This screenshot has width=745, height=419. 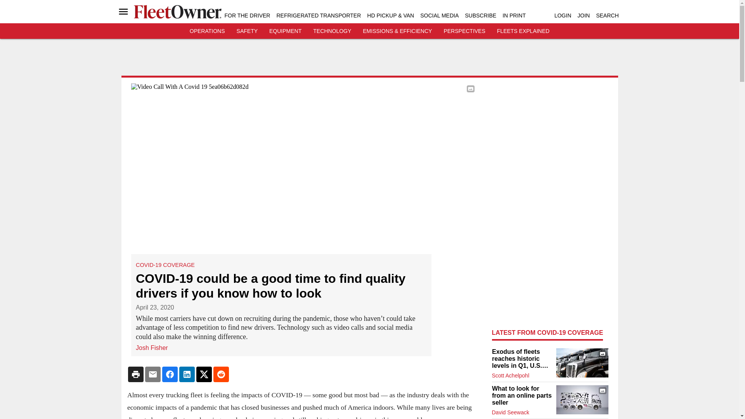 I want to click on TECHNOLOGY, so click(x=332, y=31).